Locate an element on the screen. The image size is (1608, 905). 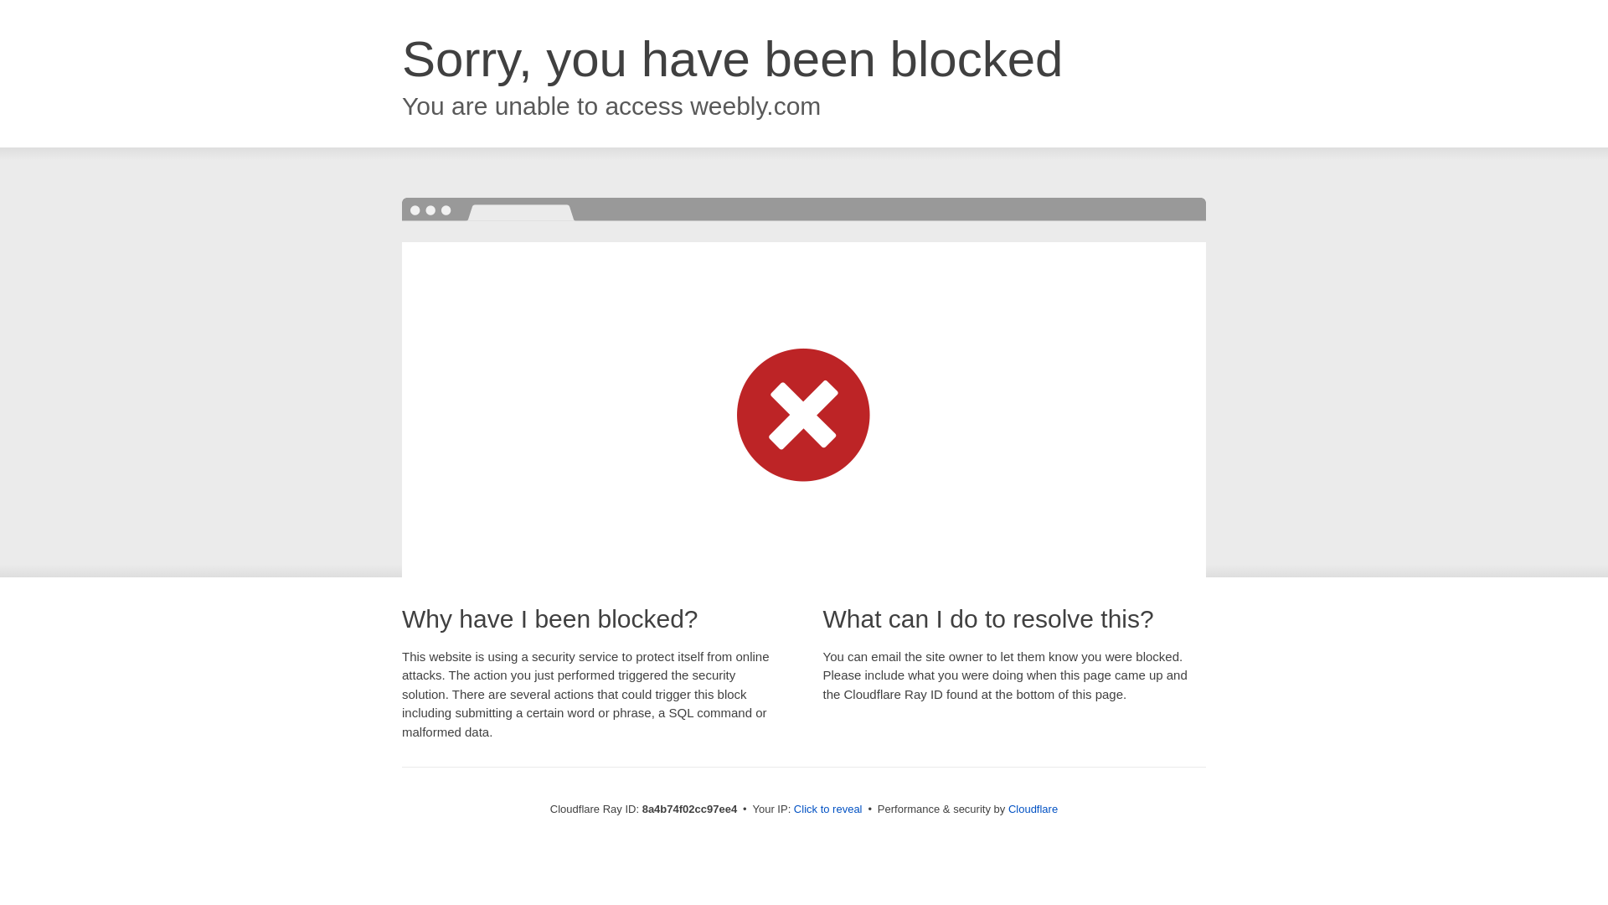
Click to reveal is located at coordinates (827, 809).